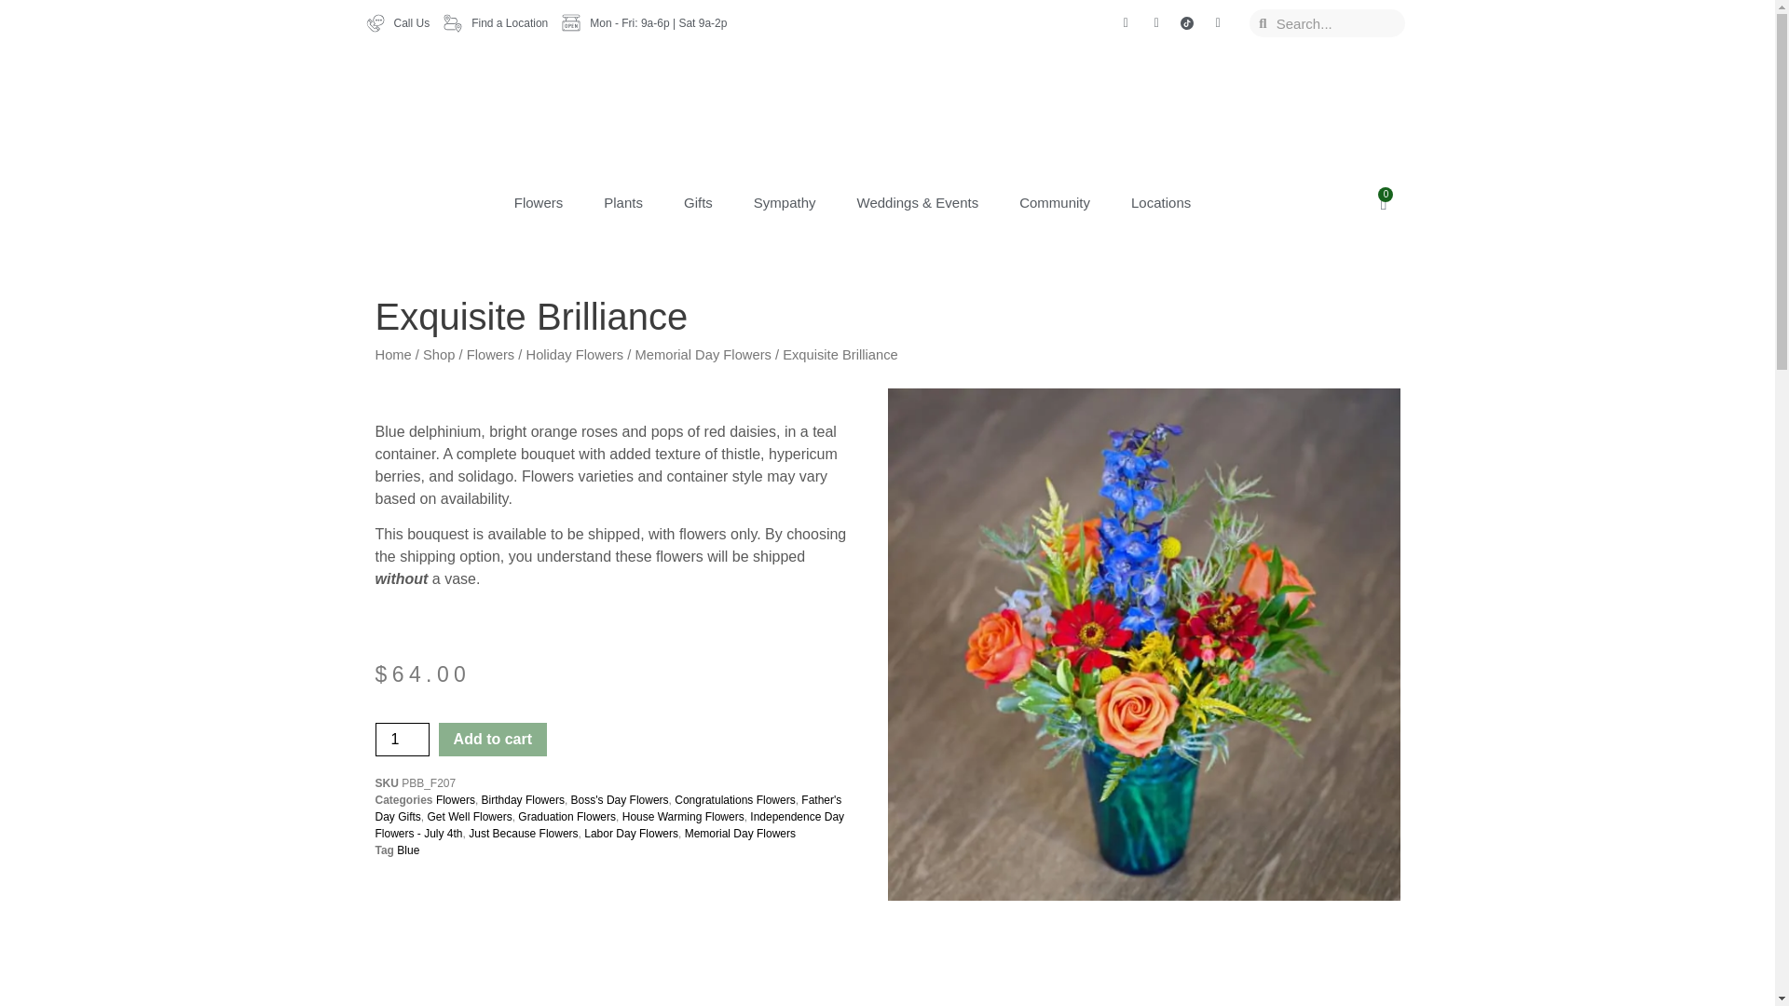 This screenshot has width=1789, height=1006. Describe the element at coordinates (397, 22) in the screenshot. I see `Call Us` at that location.